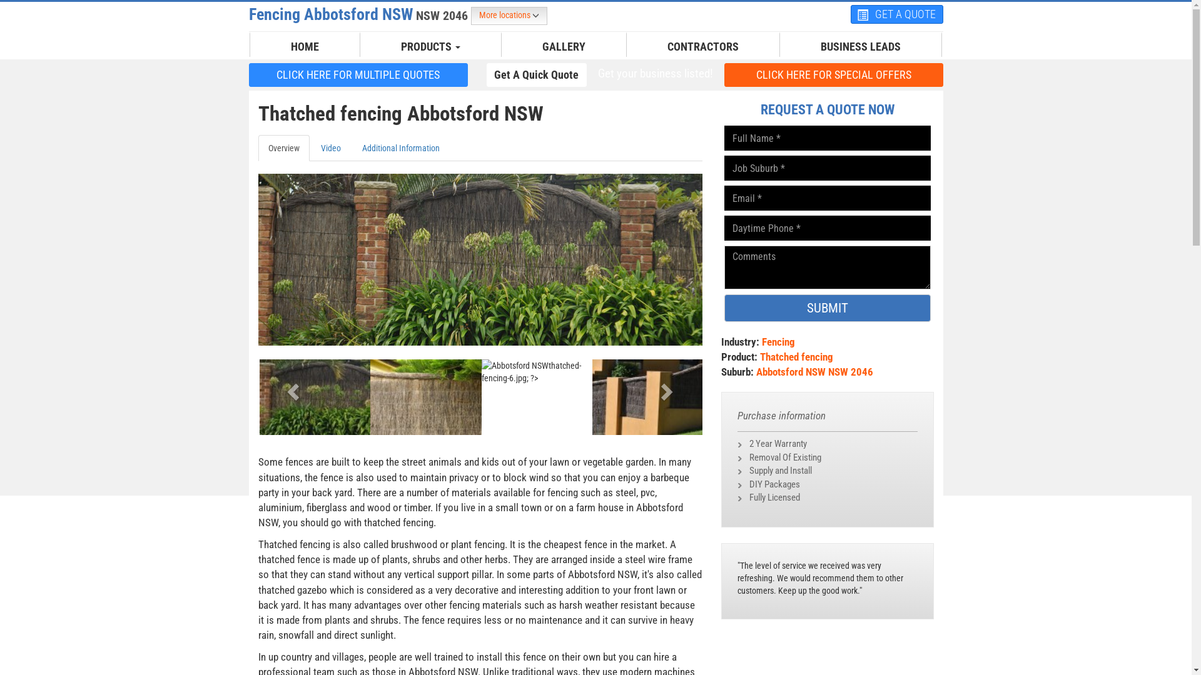 The height and width of the screenshot is (675, 1201). I want to click on BUSINESS LEADS, so click(860, 47).